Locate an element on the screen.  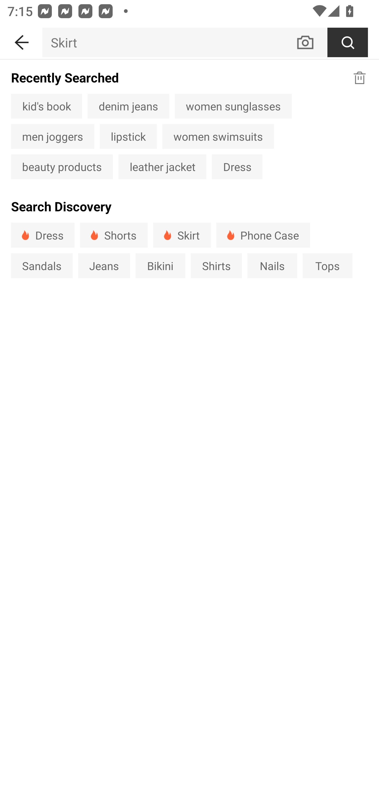
Skirt is located at coordinates (182, 235).